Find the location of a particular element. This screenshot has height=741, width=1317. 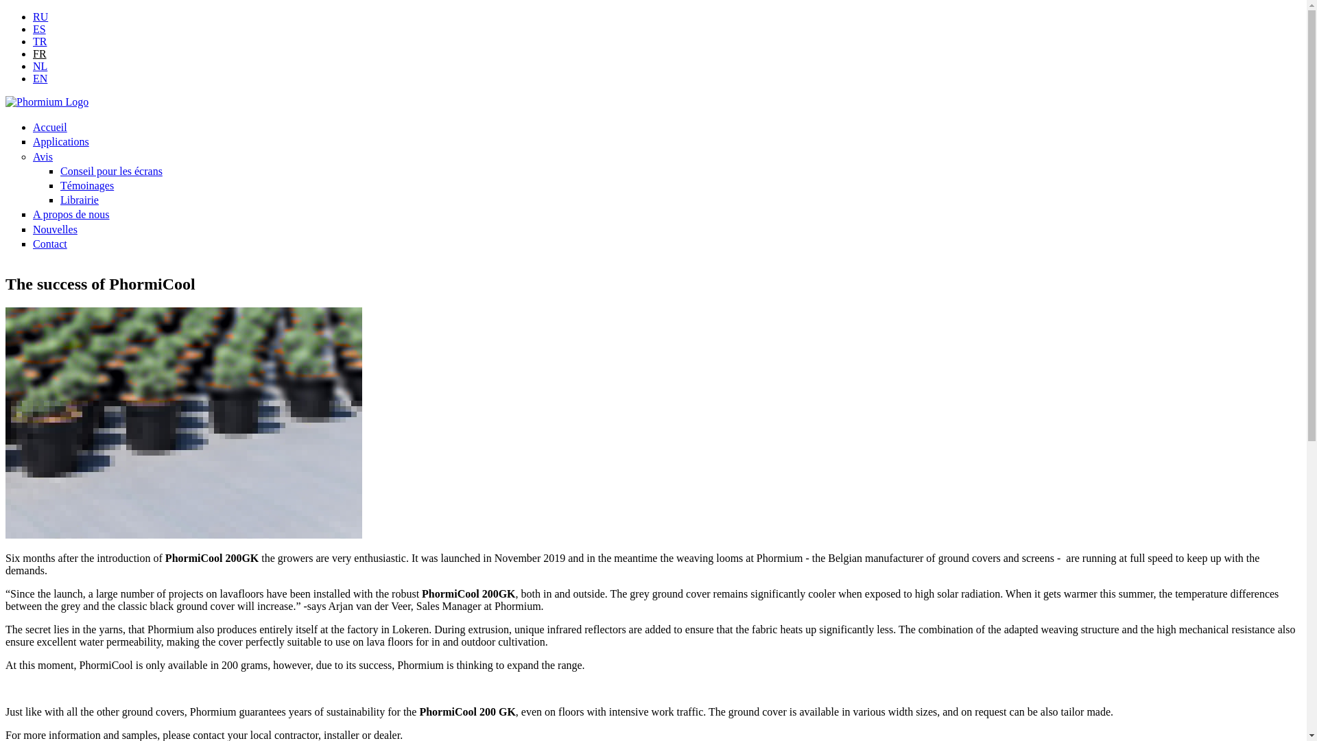

RU is located at coordinates (40, 16).